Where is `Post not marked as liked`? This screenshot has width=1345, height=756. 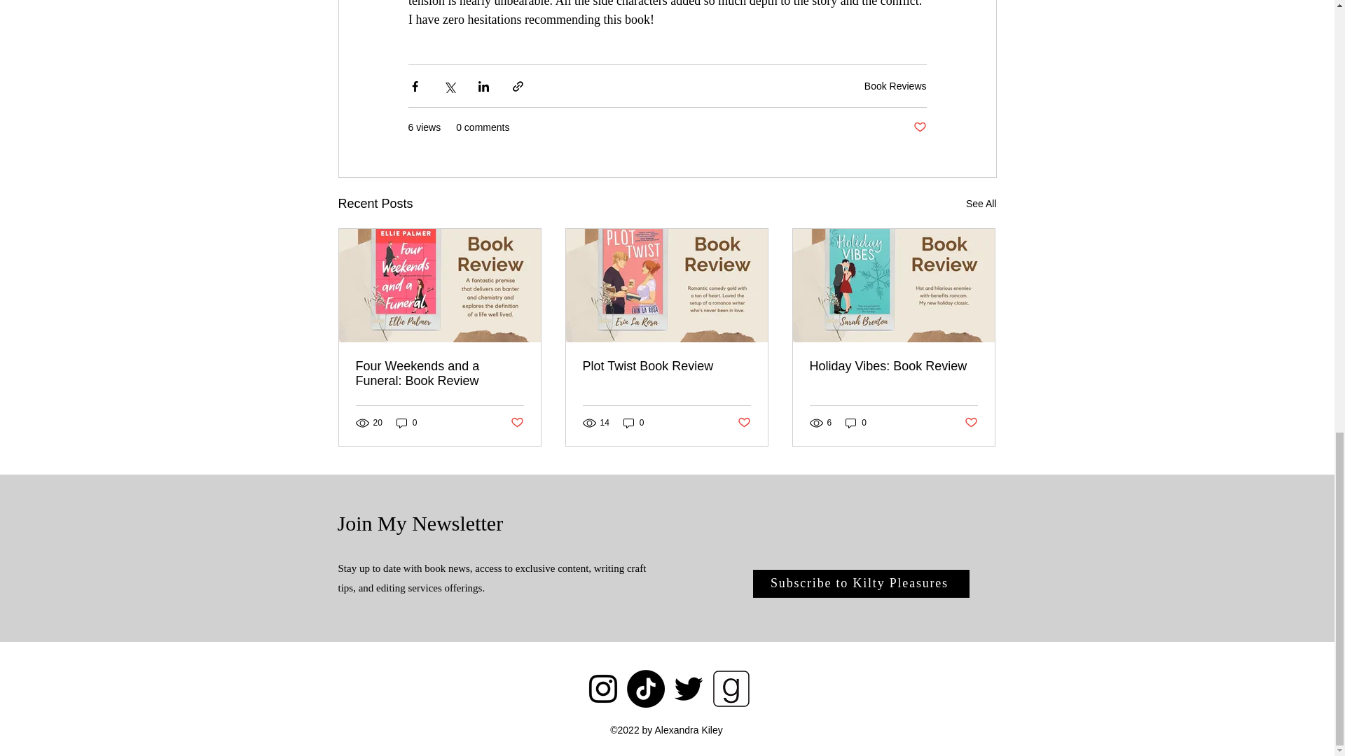 Post not marked as liked is located at coordinates (516, 423).